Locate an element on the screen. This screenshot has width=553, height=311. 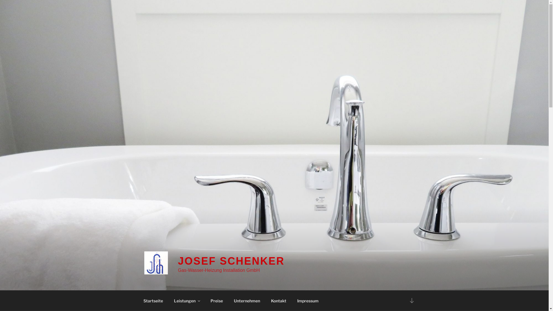
Zum Inhalt nach unten scrollen is located at coordinates (412, 301).